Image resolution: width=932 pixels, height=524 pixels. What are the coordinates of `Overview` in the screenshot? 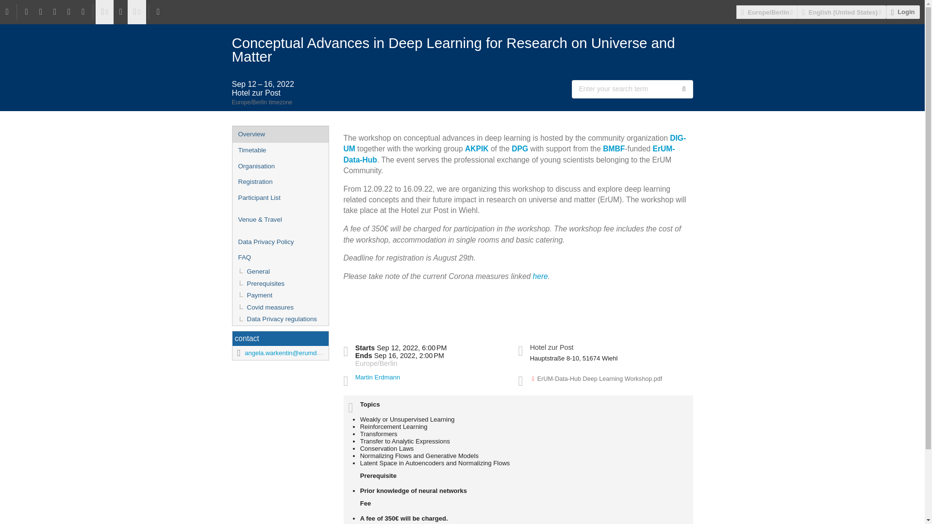 It's located at (280, 134).